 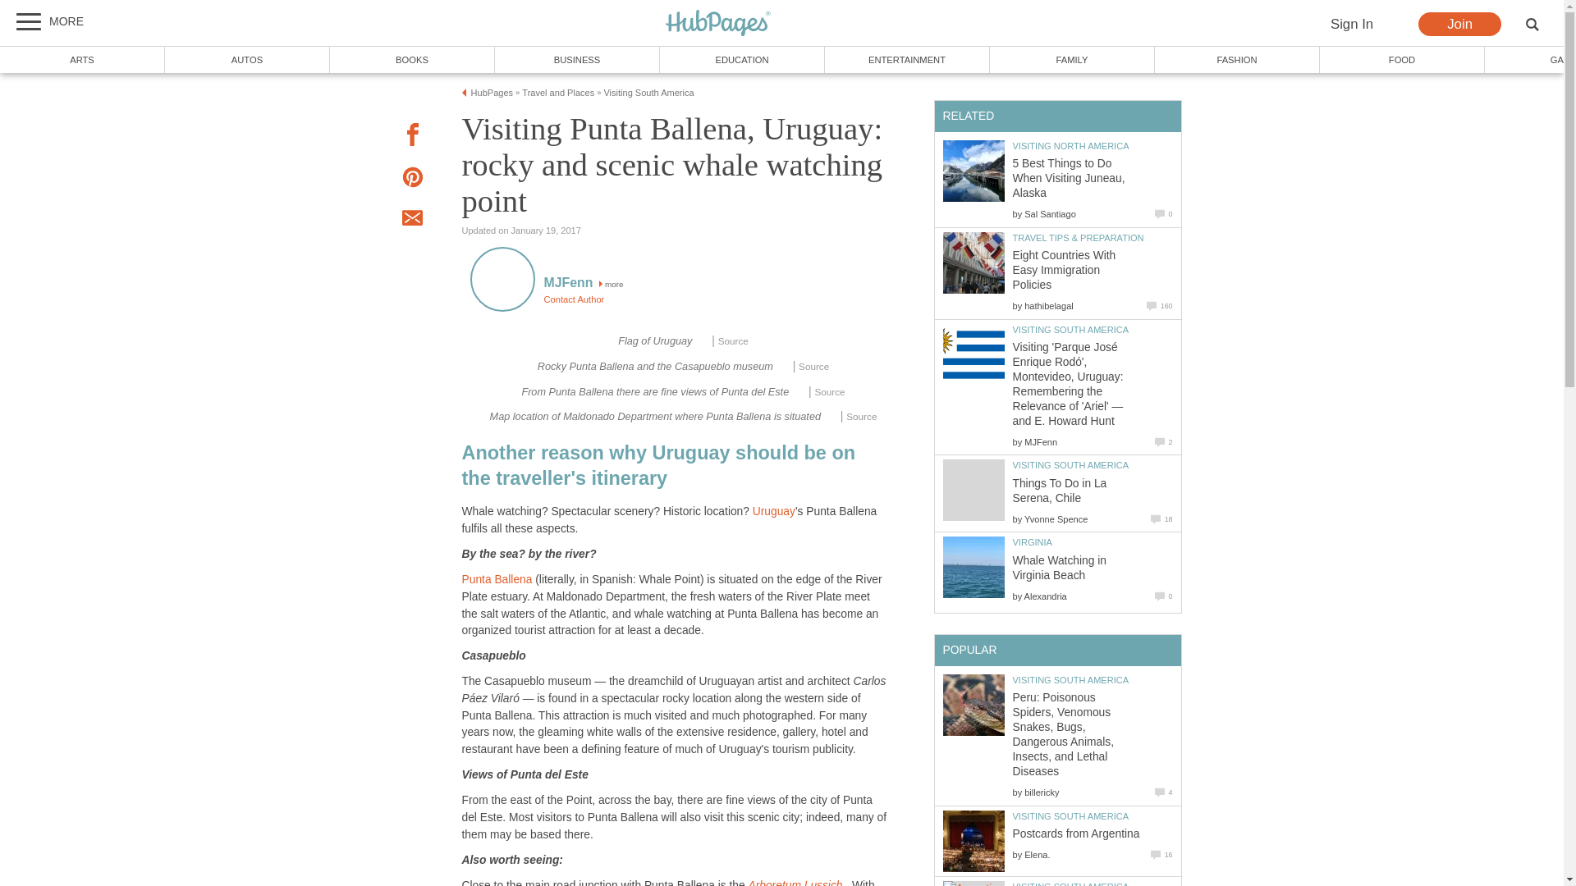 What do you see at coordinates (974, 568) in the screenshot?
I see `Whale Watching in Virginia Beach` at bounding box center [974, 568].